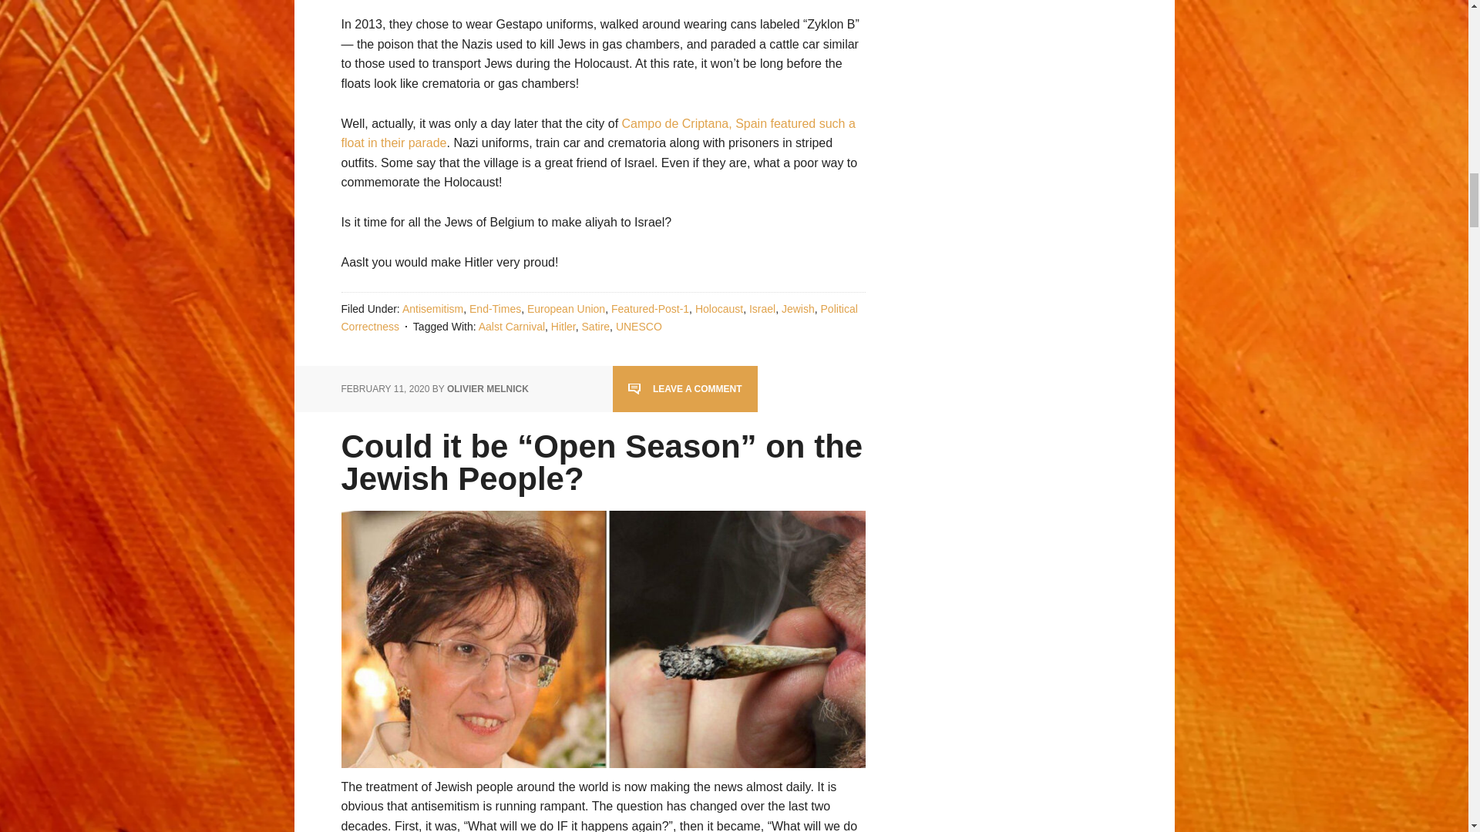 This screenshot has height=832, width=1480. Describe the element at coordinates (495, 309) in the screenshot. I see `End-Times` at that location.